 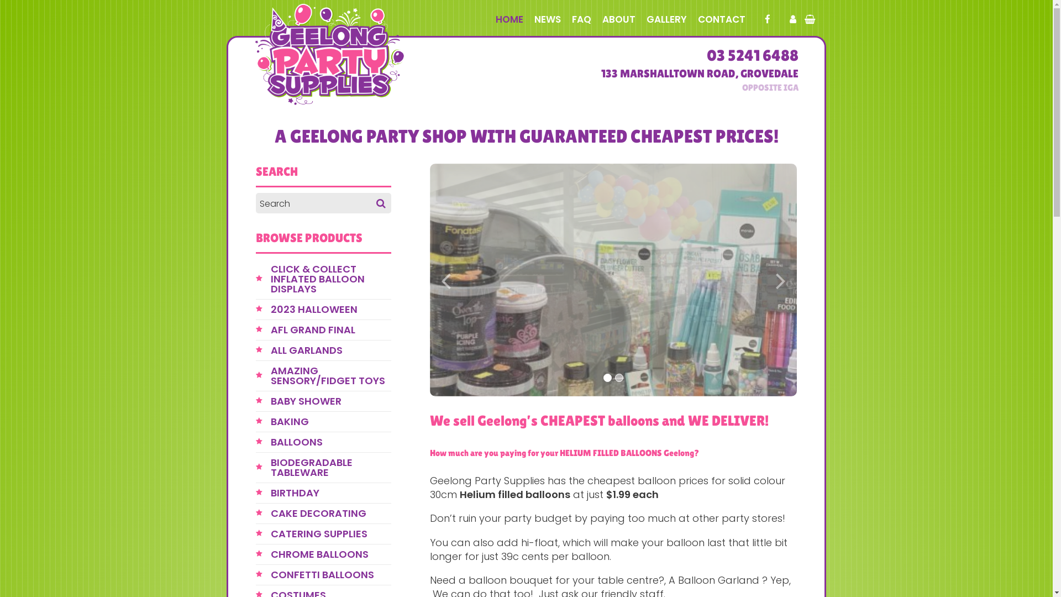 What do you see at coordinates (330, 310) in the screenshot?
I see `2023 HALLOWEEN` at bounding box center [330, 310].